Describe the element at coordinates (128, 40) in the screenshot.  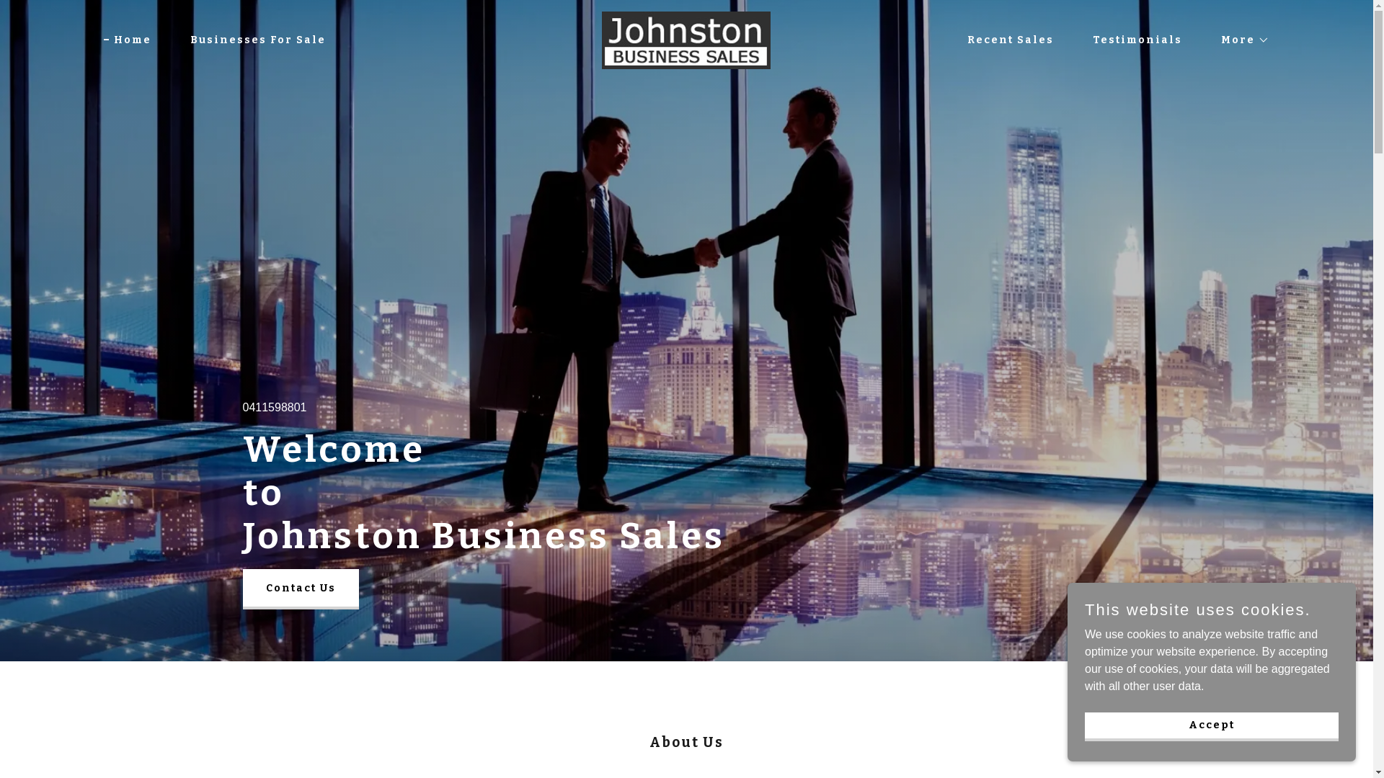
I see `Home` at that location.